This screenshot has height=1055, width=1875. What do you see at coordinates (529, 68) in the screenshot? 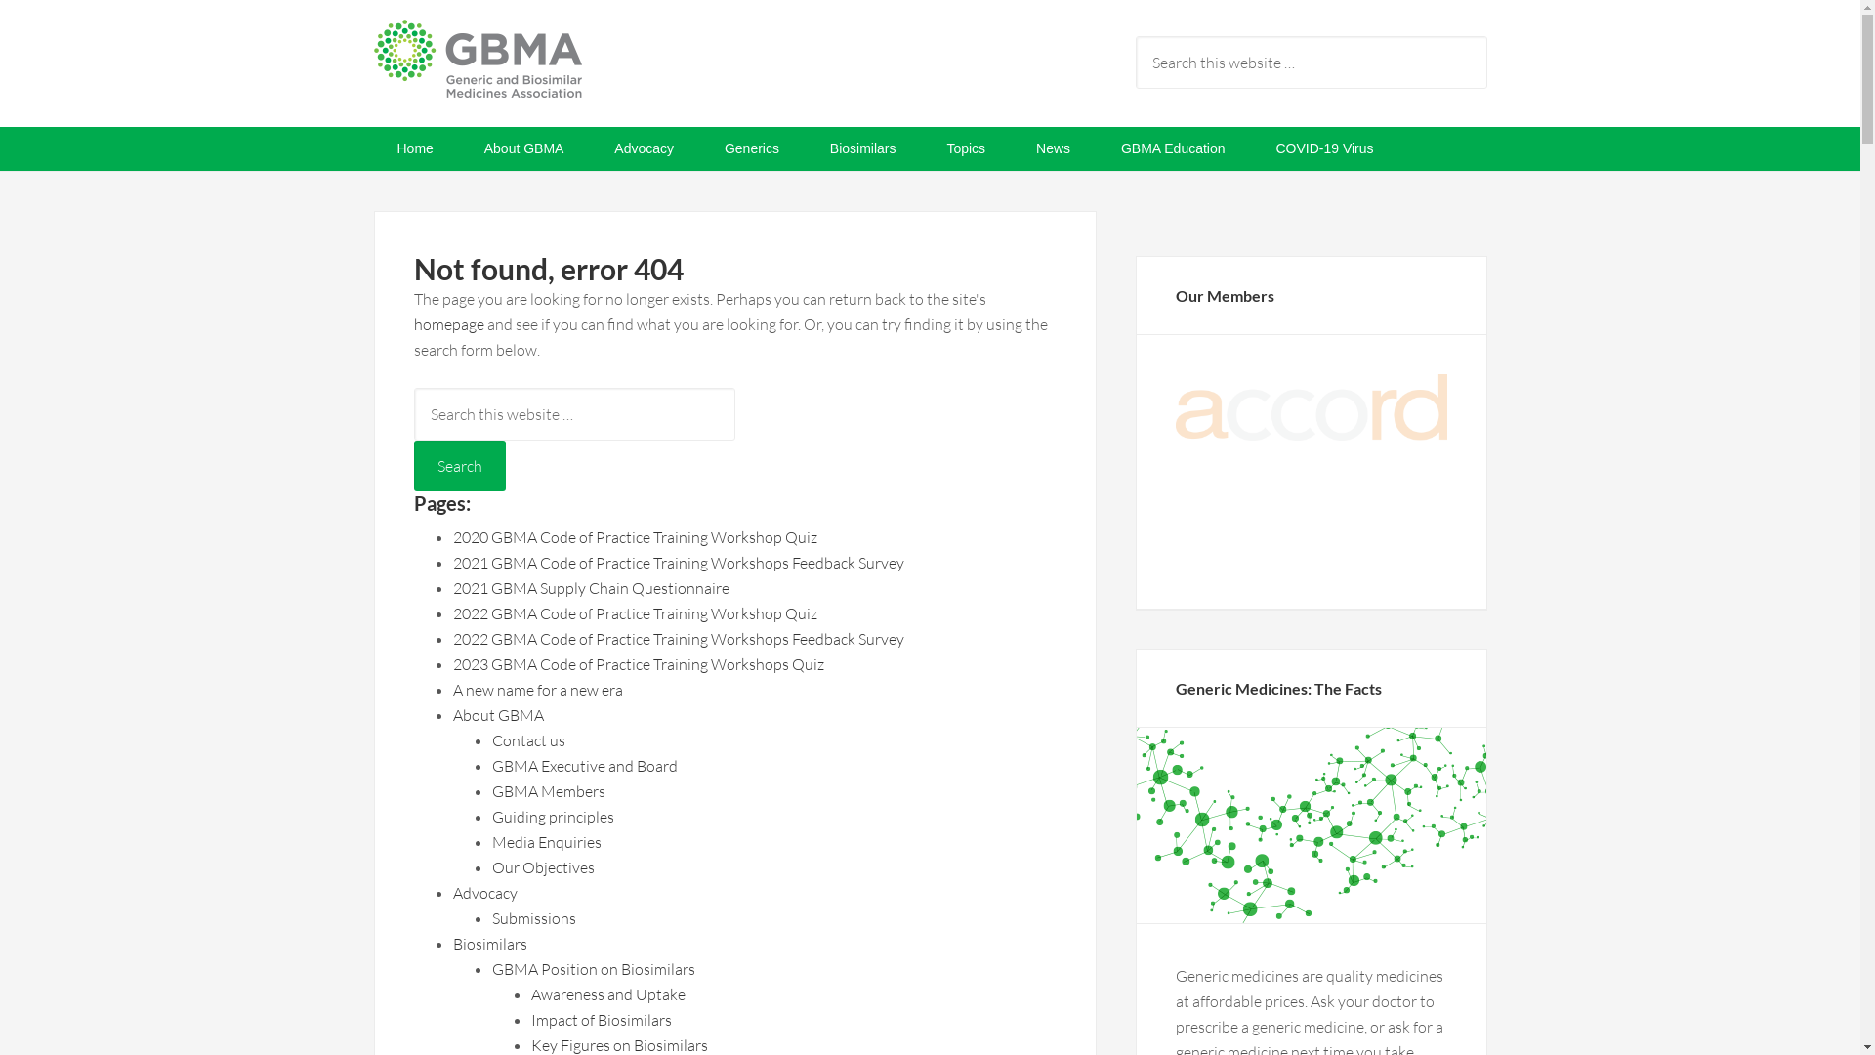
I see `Generic Biosimilar Medicines Association` at bounding box center [529, 68].